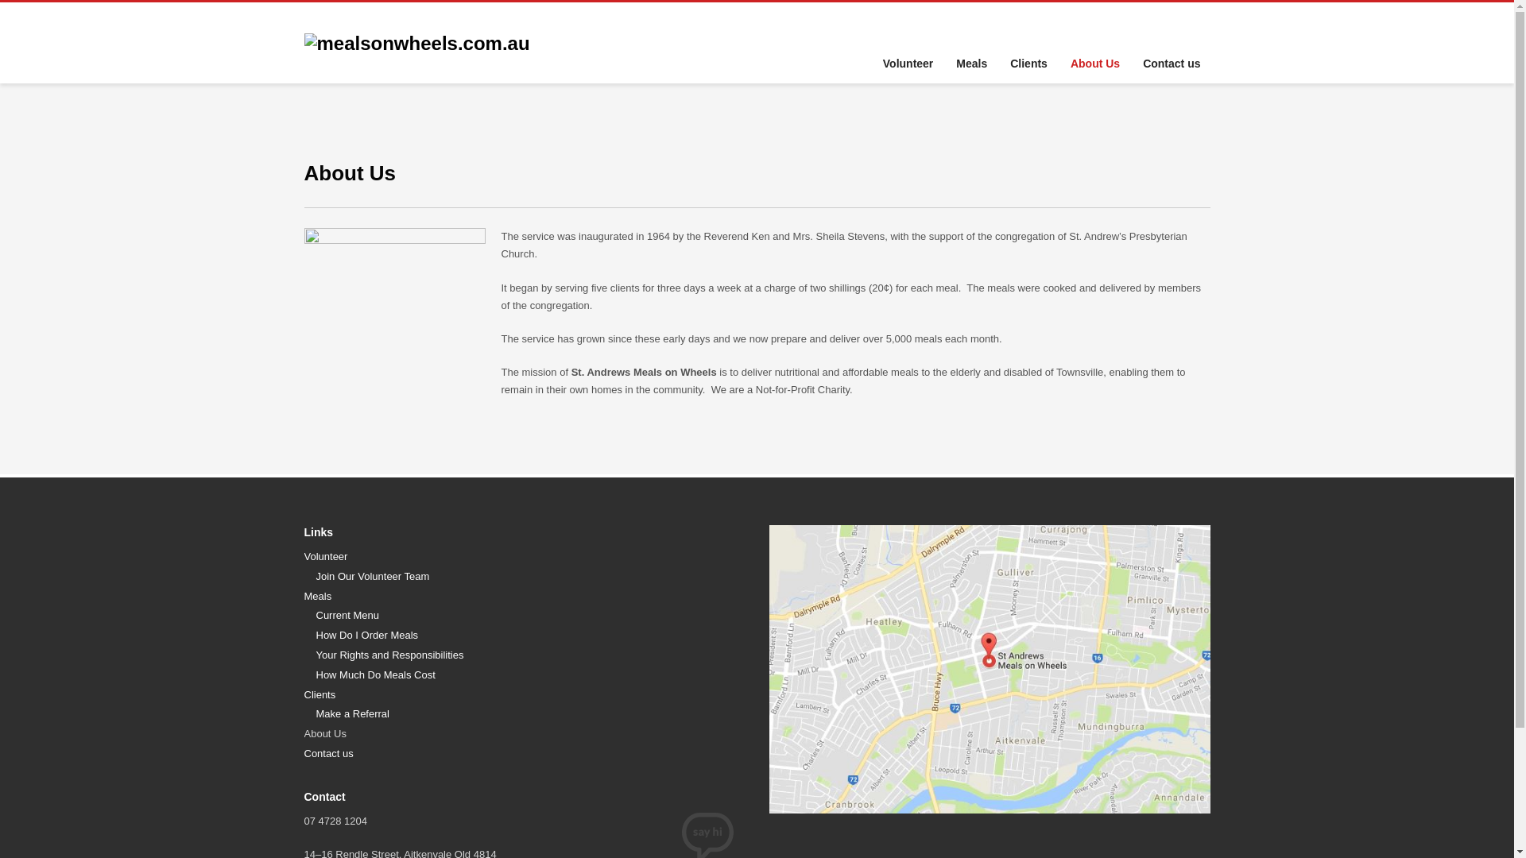  Describe the element at coordinates (1028, 64) in the screenshot. I see `Clients` at that location.